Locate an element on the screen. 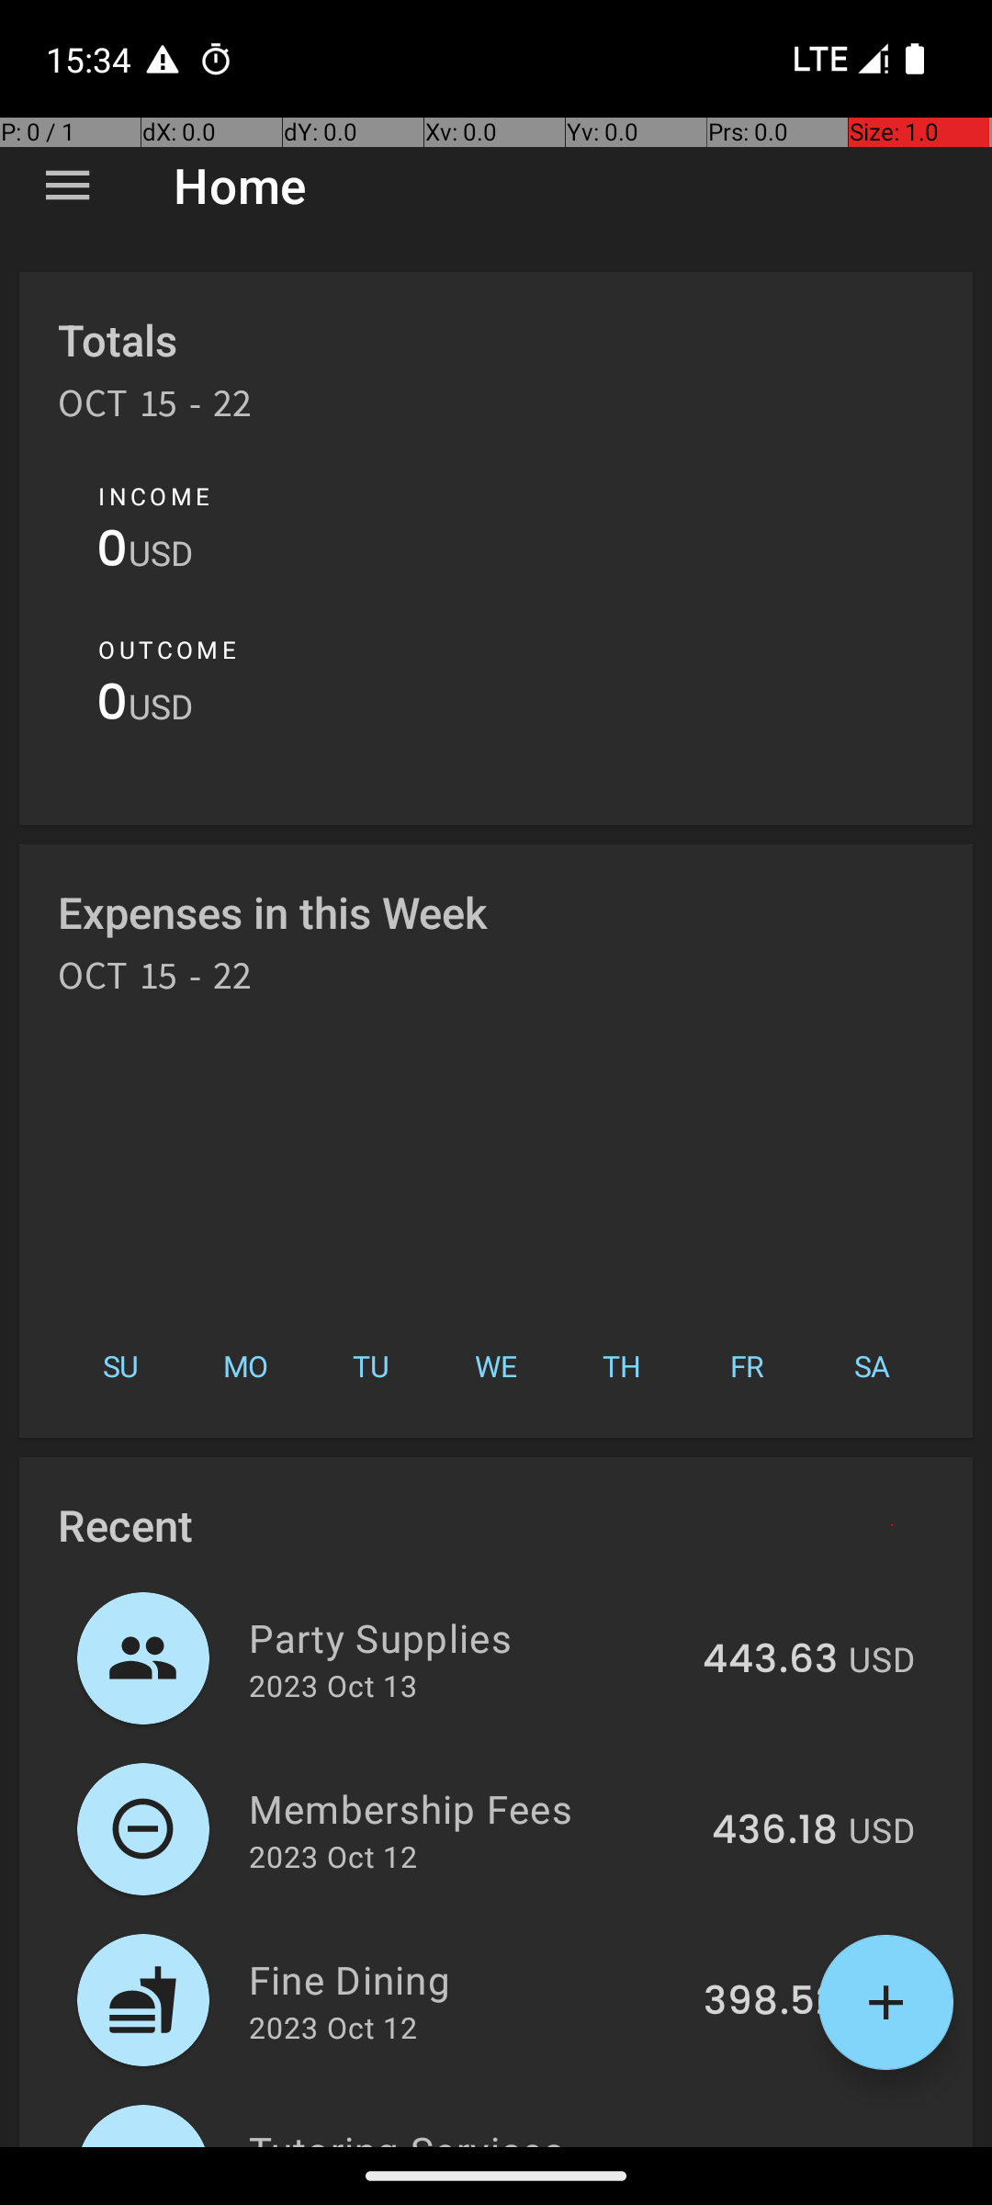 This screenshot has width=992, height=2205. 2023 Oct 12 is located at coordinates (333, 1856).